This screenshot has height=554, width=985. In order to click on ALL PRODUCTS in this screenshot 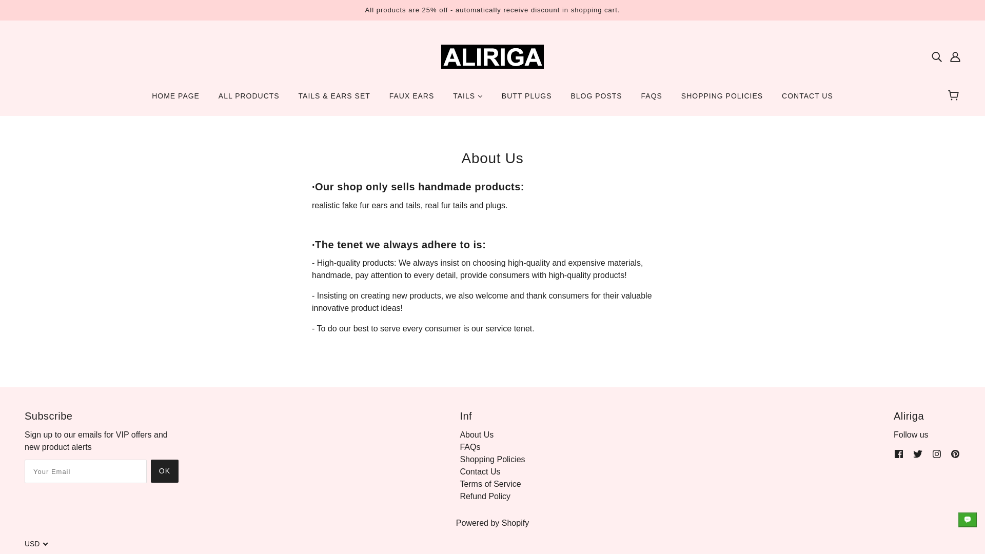, I will do `click(249, 100)`.